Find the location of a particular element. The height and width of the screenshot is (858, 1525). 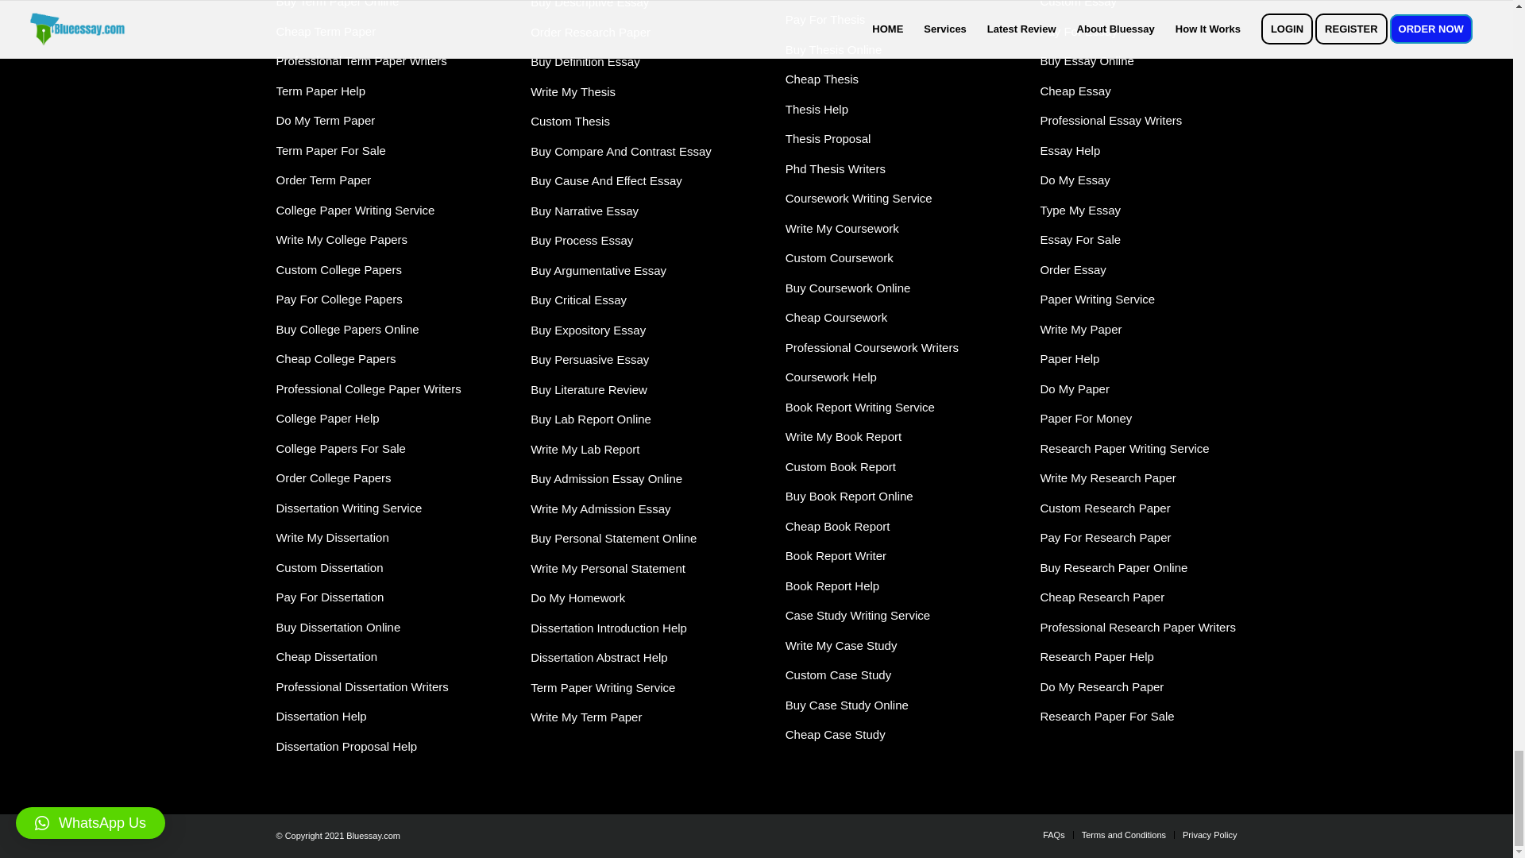

Do My Term Paper is located at coordinates (326, 119).